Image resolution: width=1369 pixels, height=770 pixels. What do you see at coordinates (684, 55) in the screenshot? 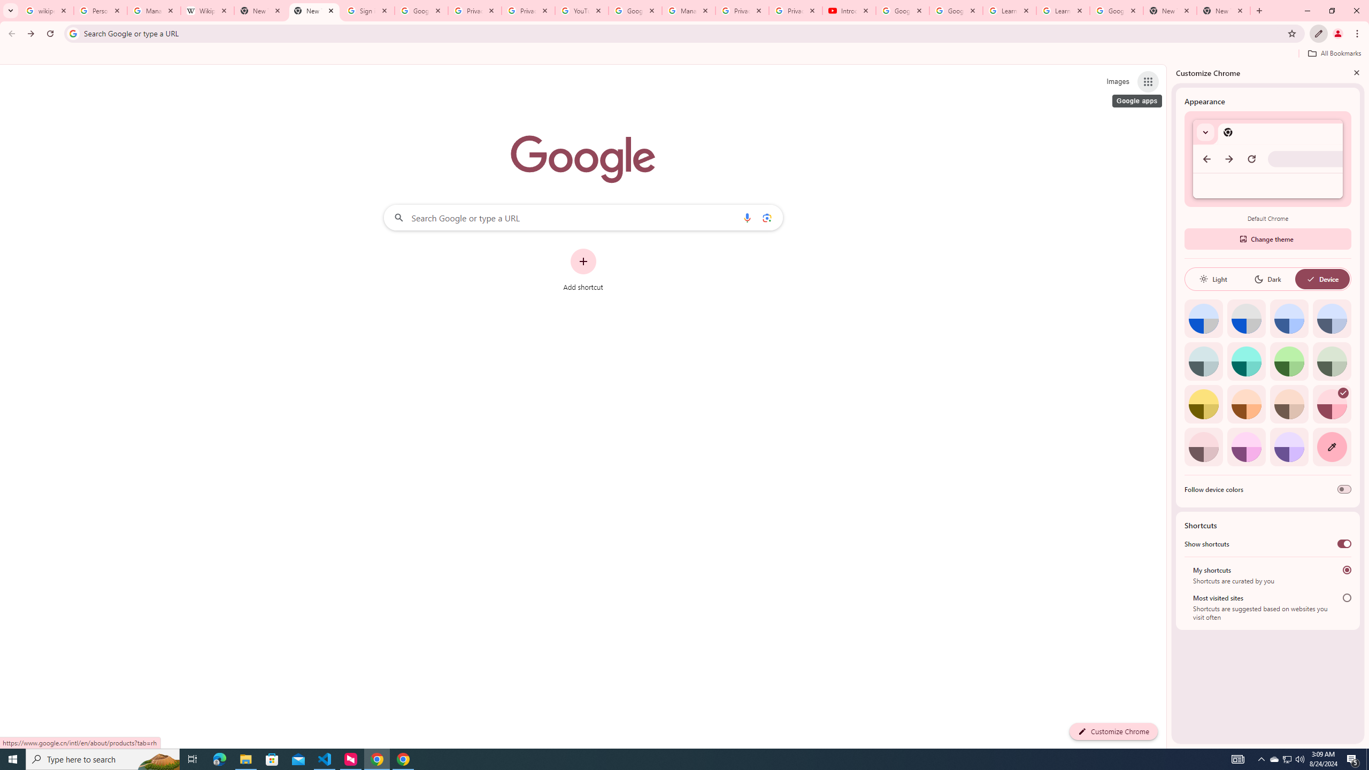
I see `Bookmarks` at bounding box center [684, 55].